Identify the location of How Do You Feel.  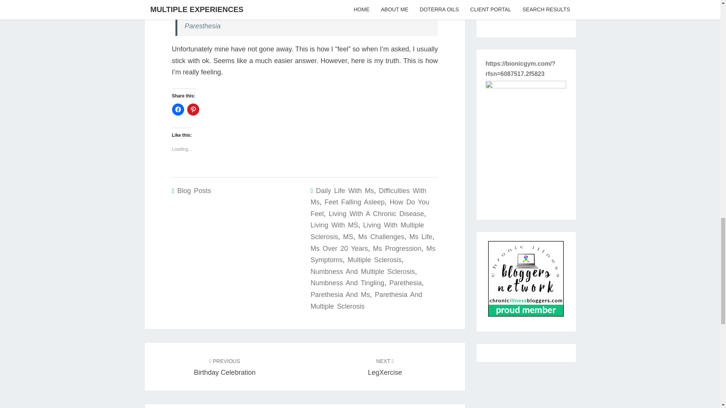
(370, 208).